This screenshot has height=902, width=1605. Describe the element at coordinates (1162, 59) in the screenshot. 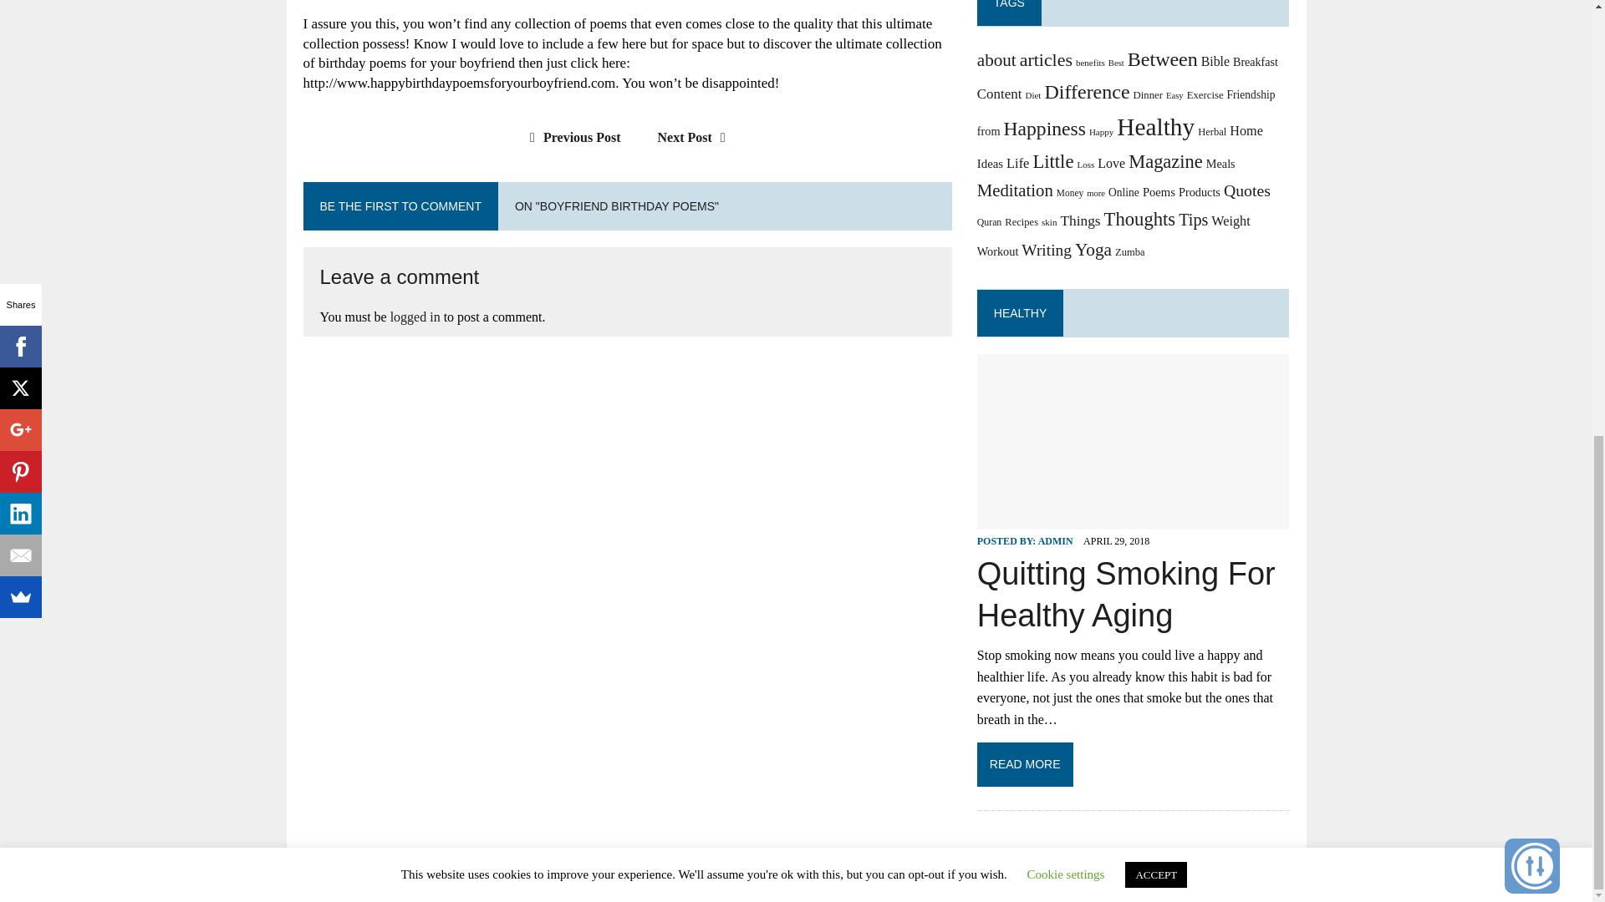

I see `Between` at that location.